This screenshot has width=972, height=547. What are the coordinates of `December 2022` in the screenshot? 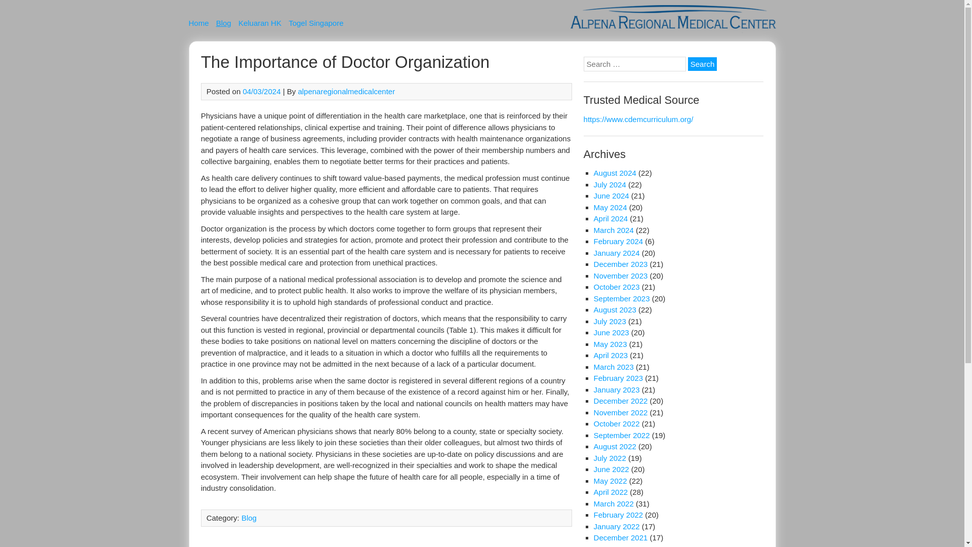 It's located at (621, 401).